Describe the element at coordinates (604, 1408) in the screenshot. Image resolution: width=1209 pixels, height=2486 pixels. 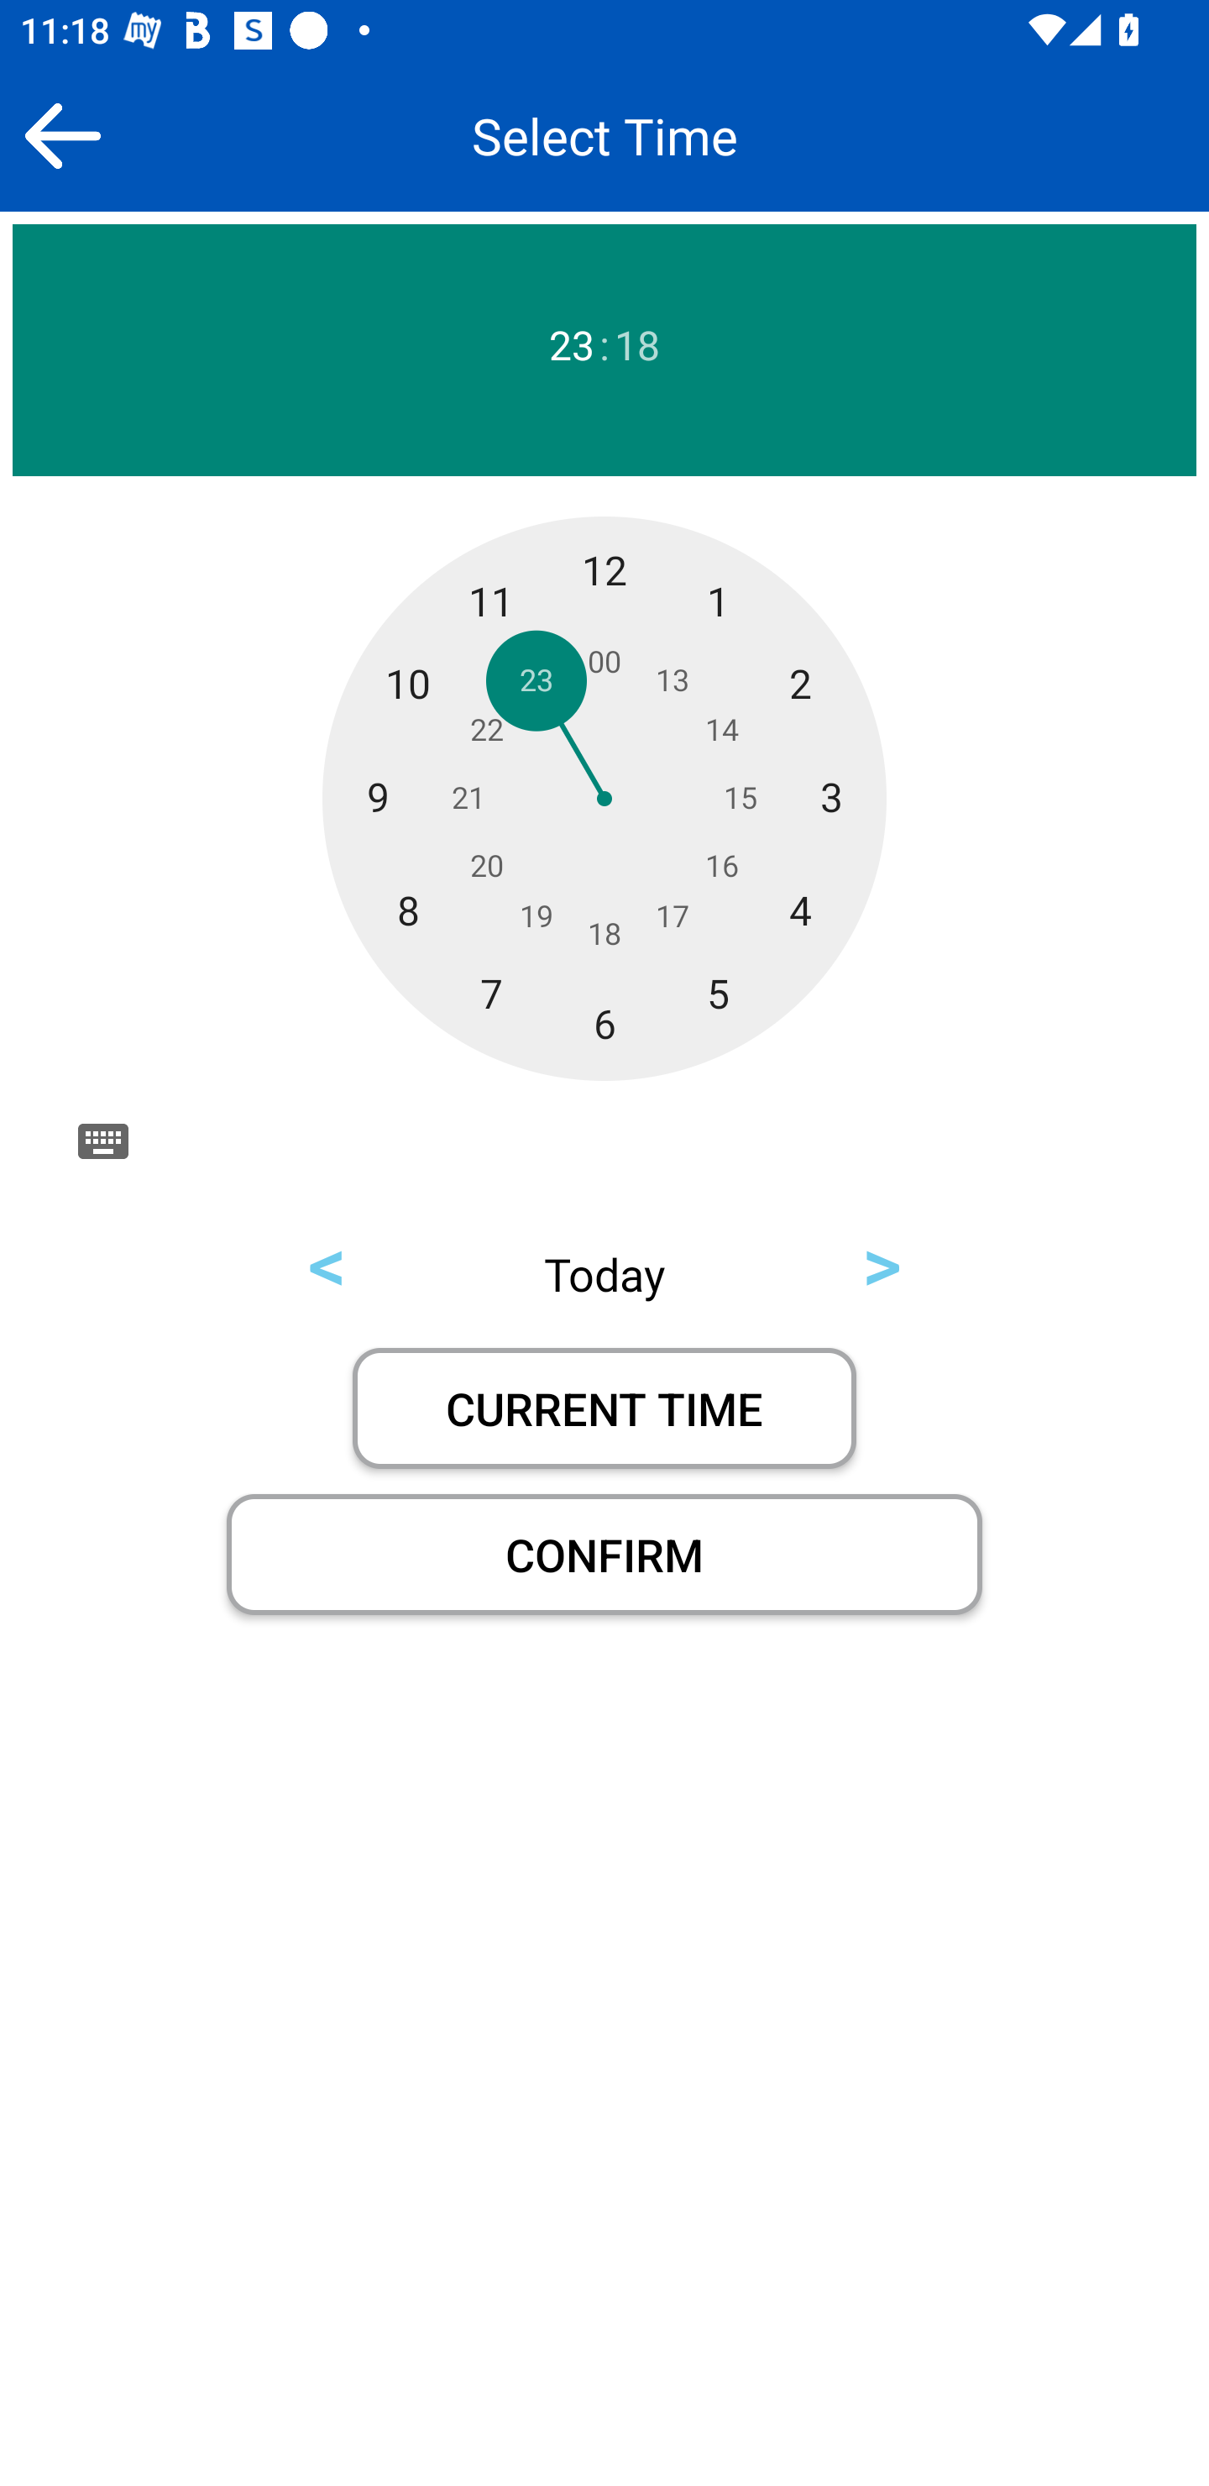
I see `CURRENT TIME` at that location.